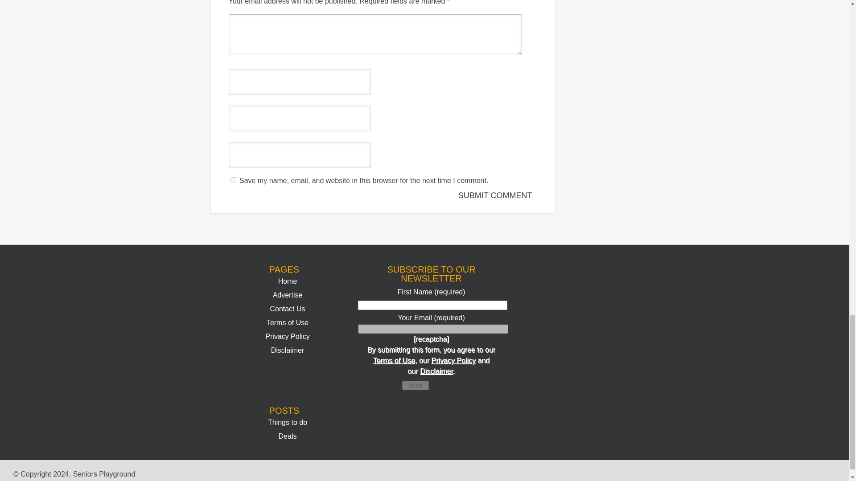 This screenshot has height=481, width=856. What do you see at coordinates (288, 295) in the screenshot?
I see `Advertise` at bounding box center [288, 295].